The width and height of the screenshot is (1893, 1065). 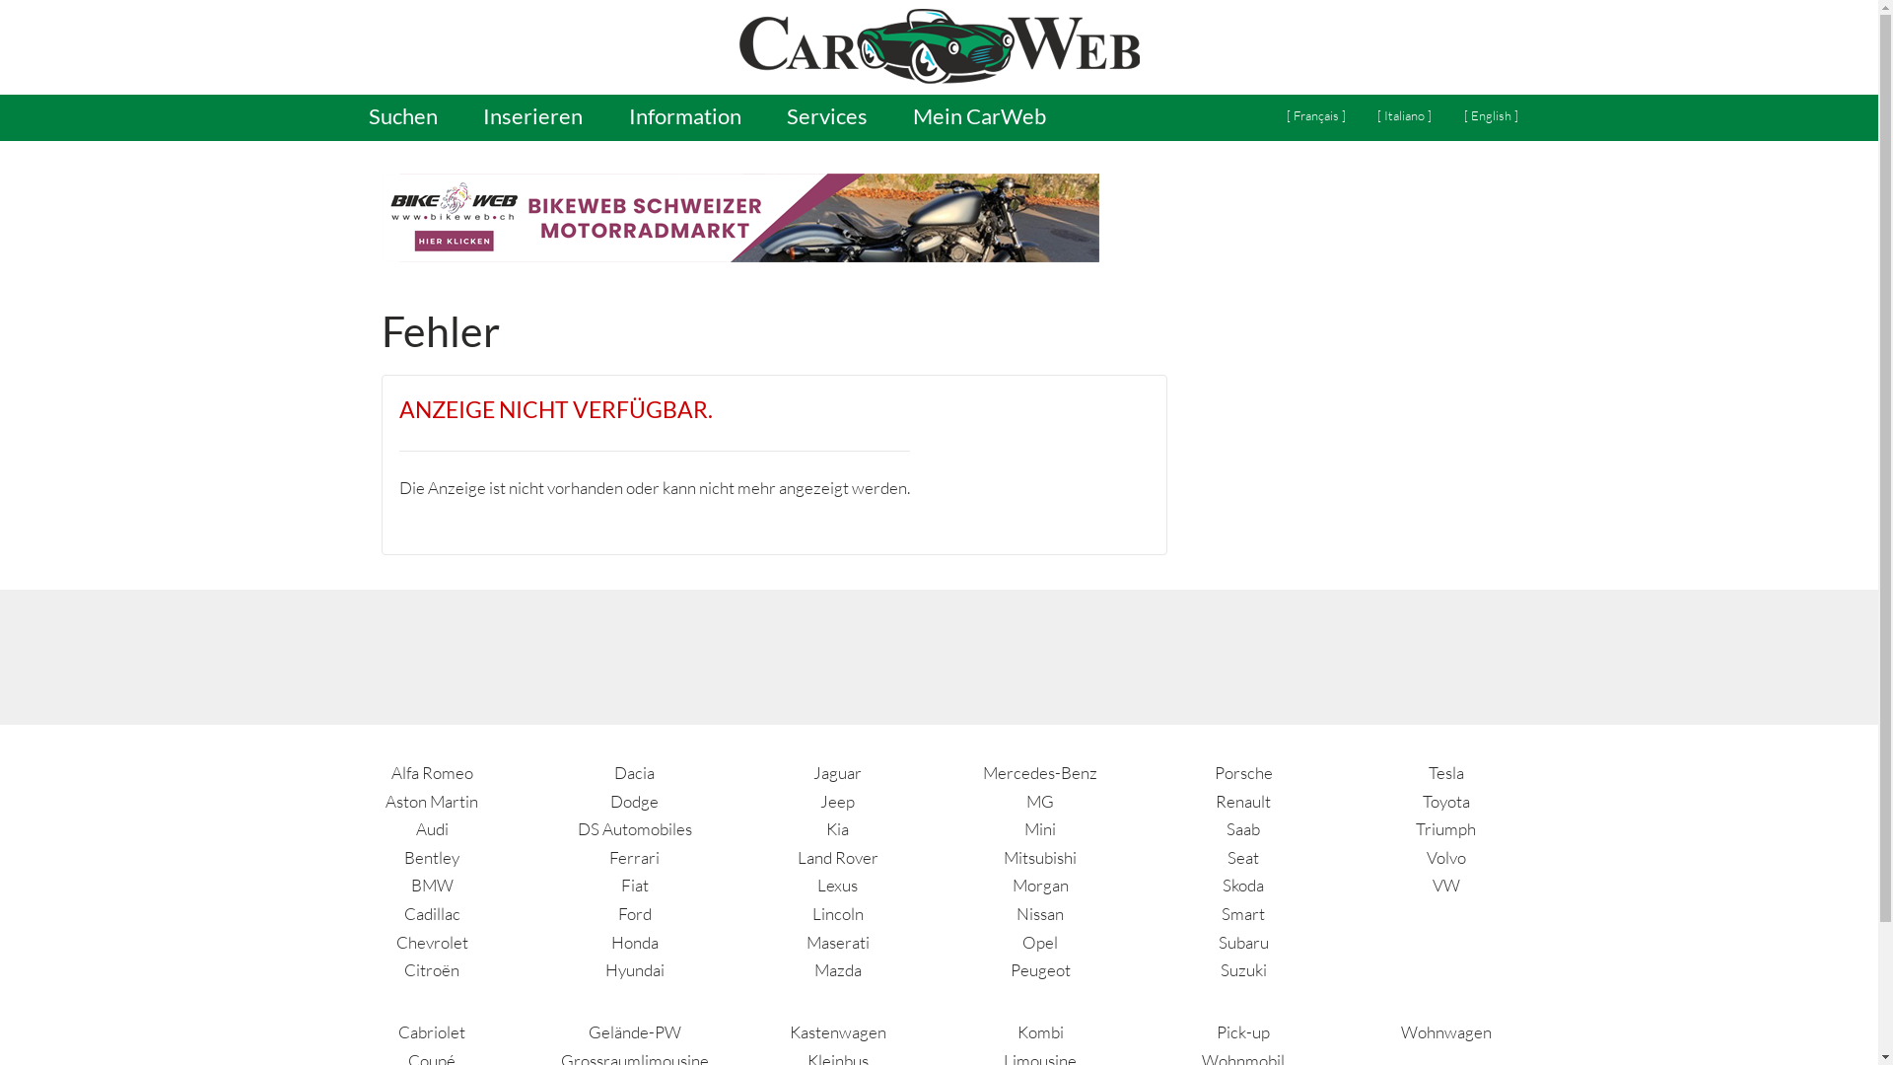 What do you see at coordinates (1446, 801) in the screenshot?
I see `Toyota` at bounding box center [1446, 801].